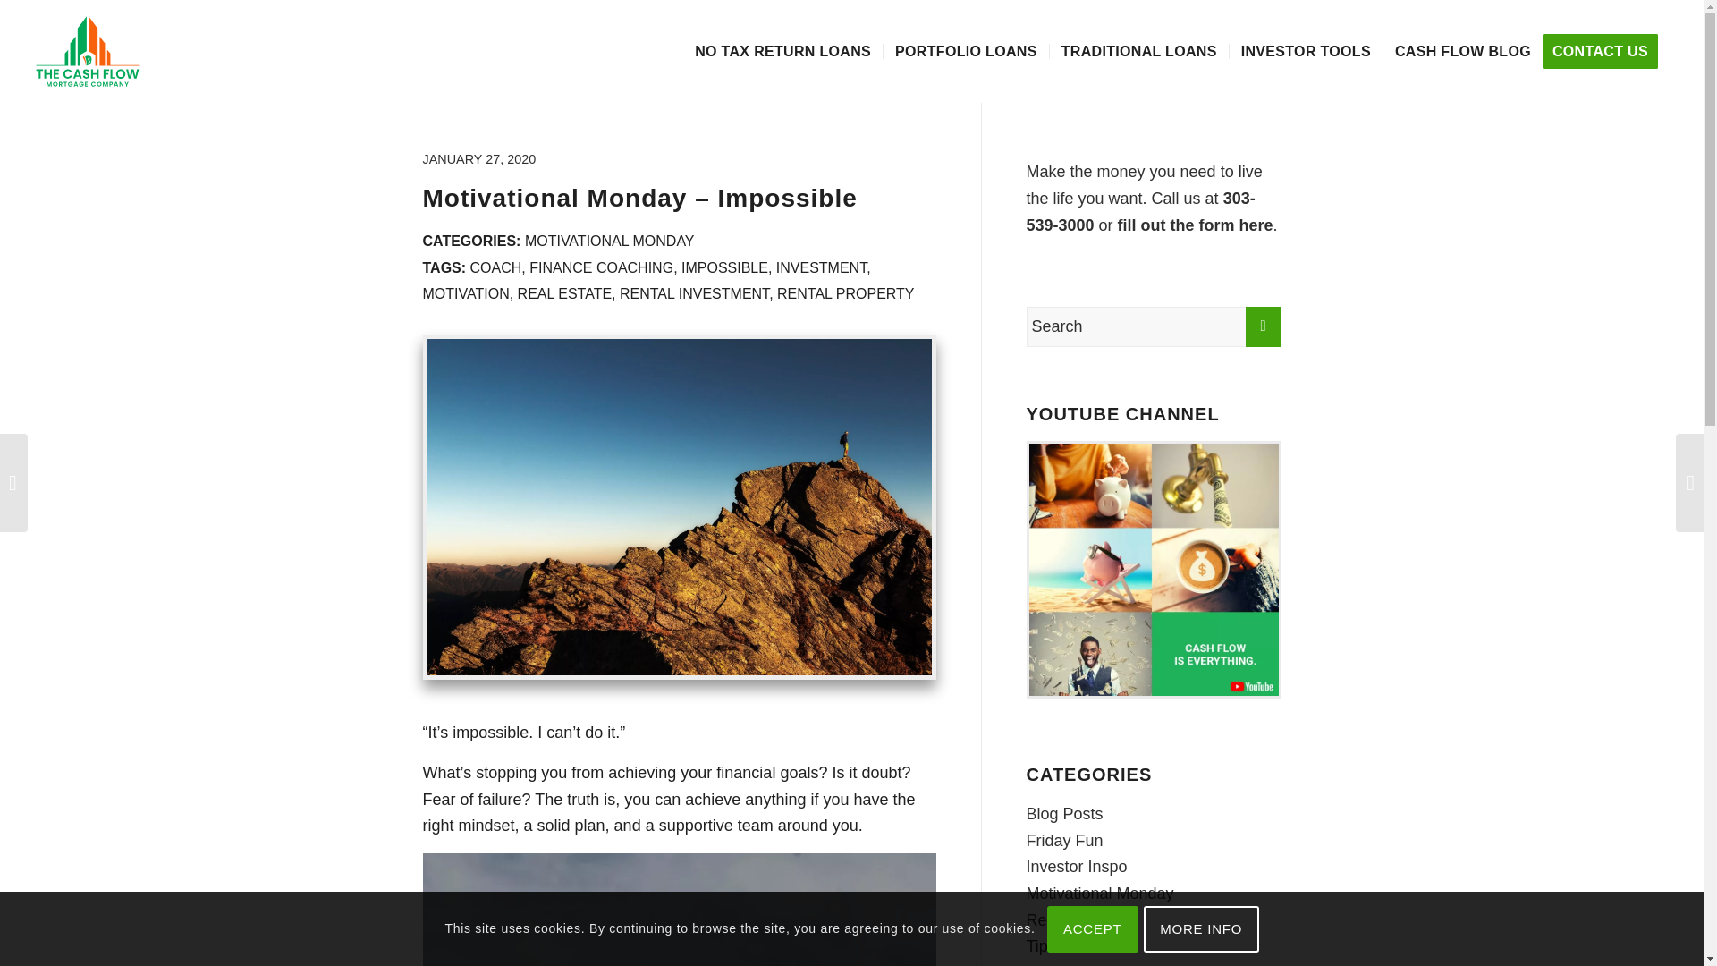  What do you see at coordinates (601, 267) in the screenshot?
I see `FINANCE COACHING` at bounding box center [601, 267].